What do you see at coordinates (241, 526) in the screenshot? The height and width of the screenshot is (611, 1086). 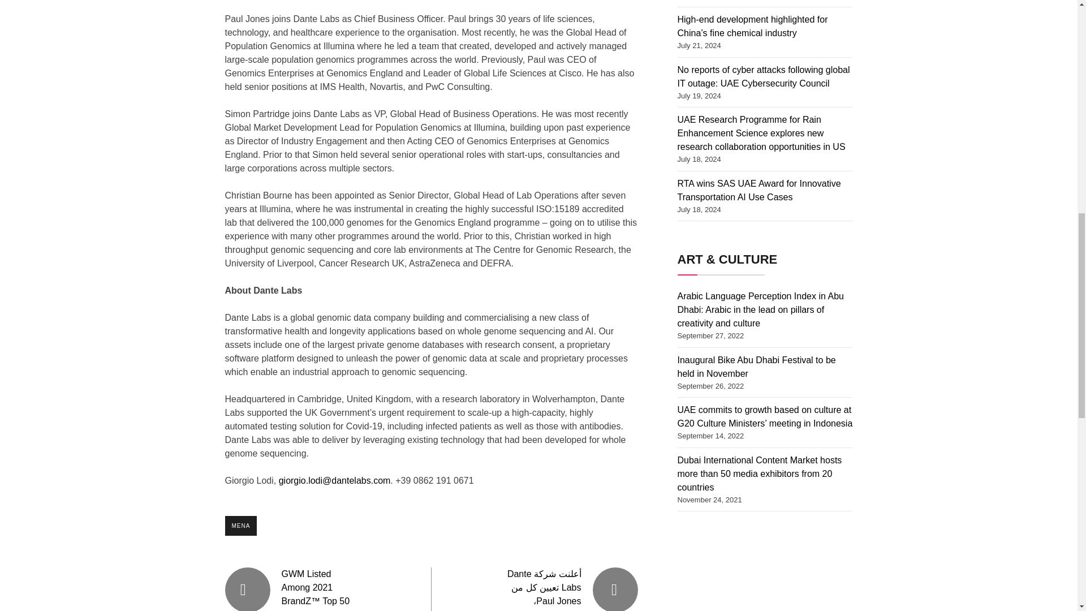 I see `MENA` at bounding box center [241, 526].